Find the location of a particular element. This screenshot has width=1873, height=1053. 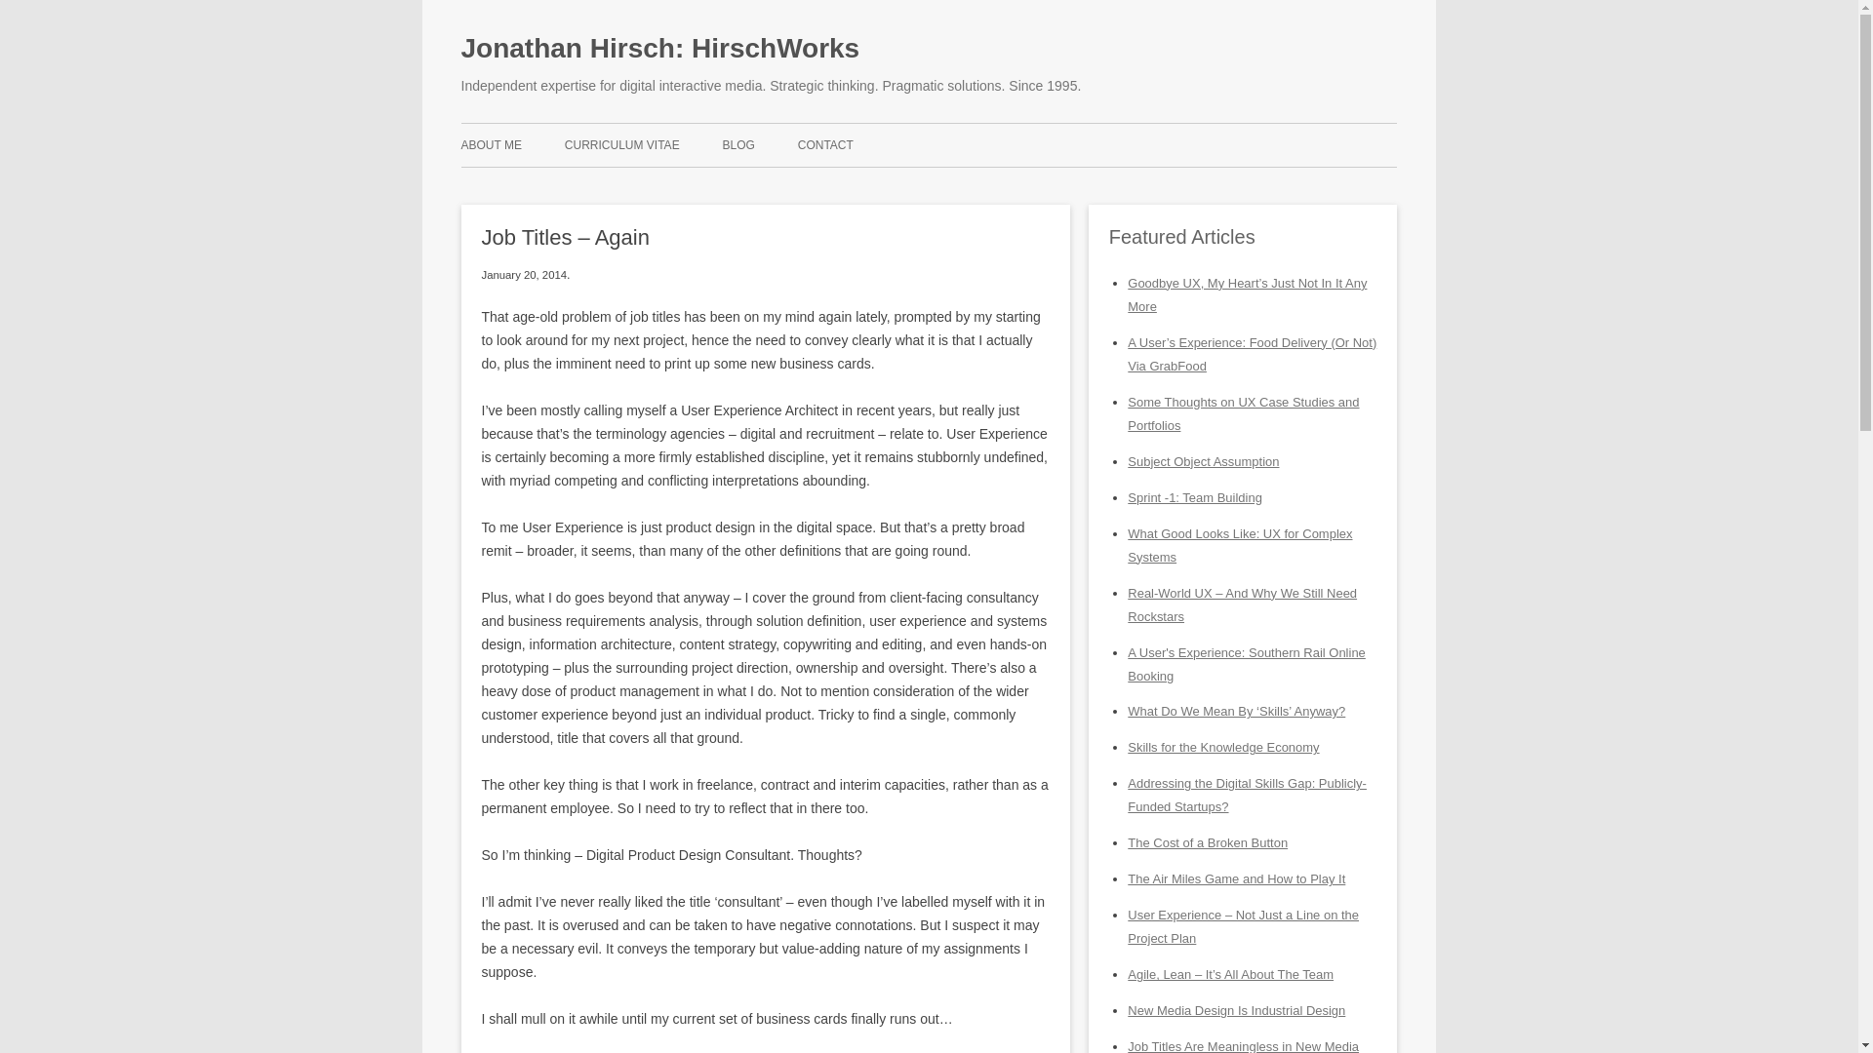

The Cost of a Broken Button is located at coordinates (1208, 842).